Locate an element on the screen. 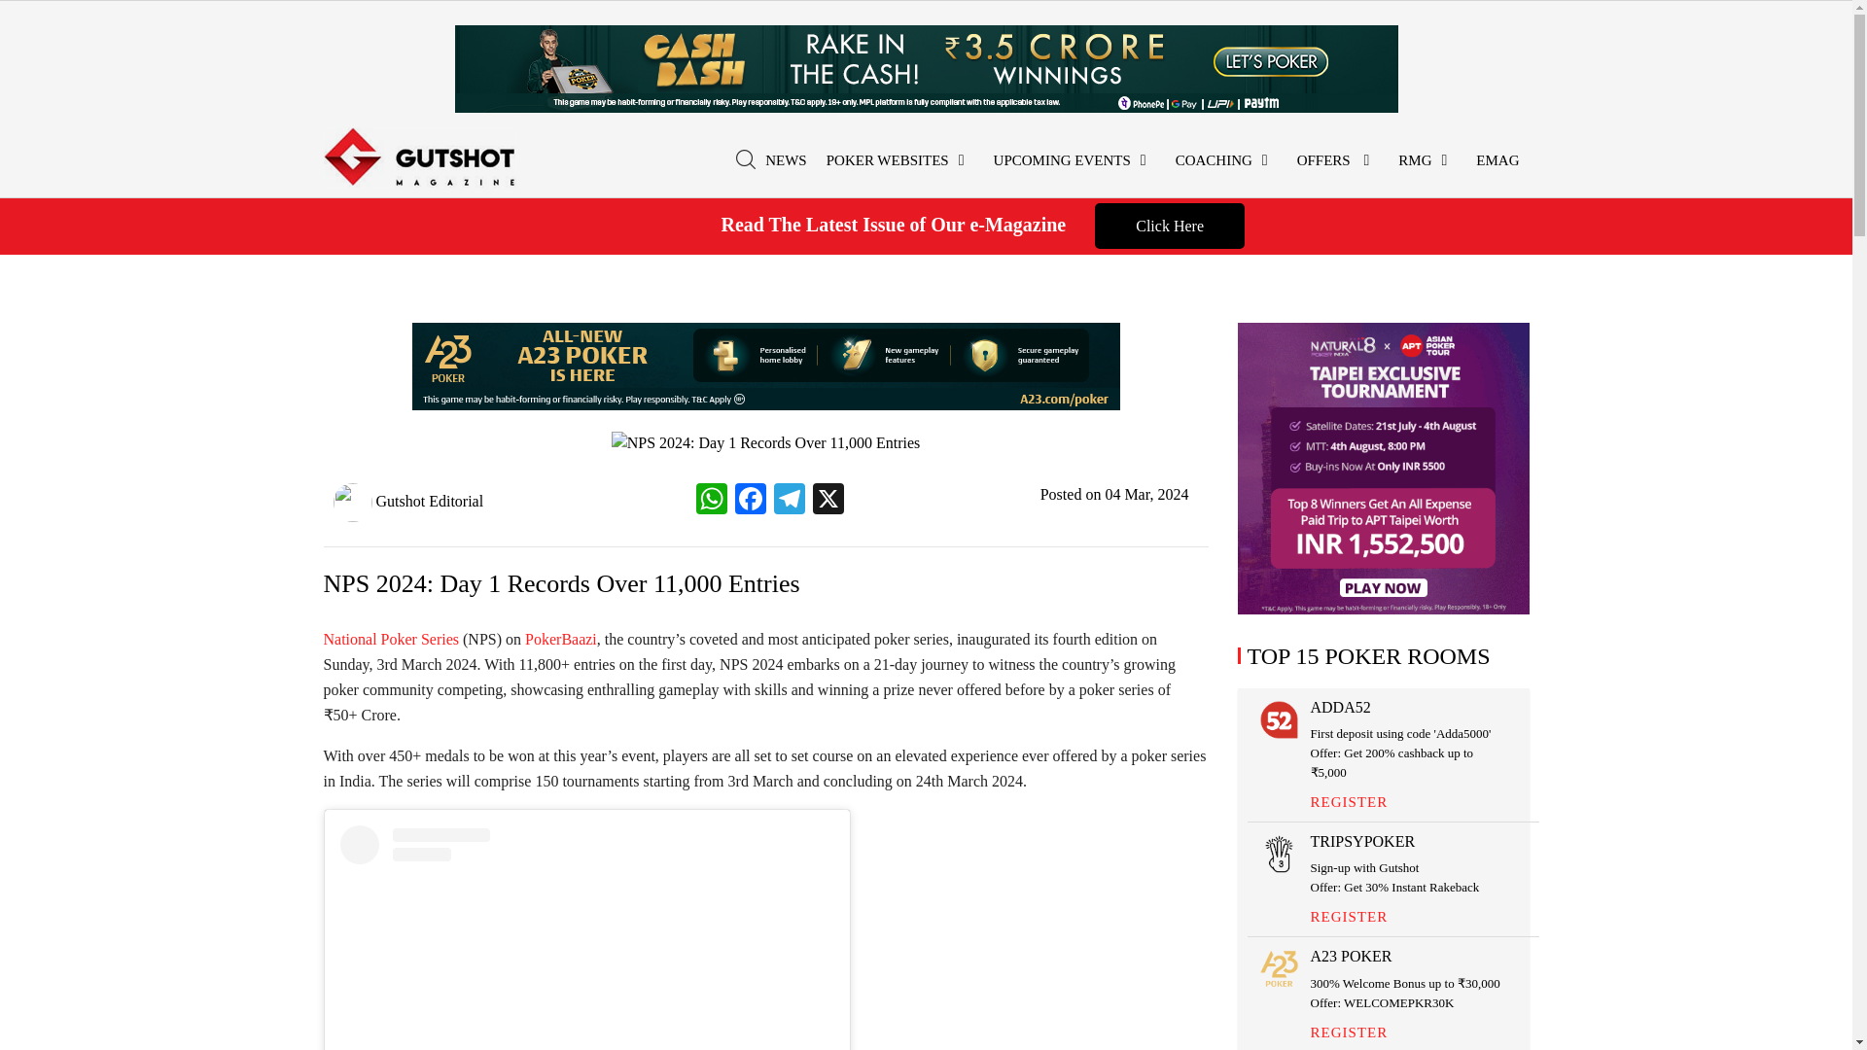 The height and width of the screenshot is (1050, 1867). RMG is located at coordinates (1427, 161).